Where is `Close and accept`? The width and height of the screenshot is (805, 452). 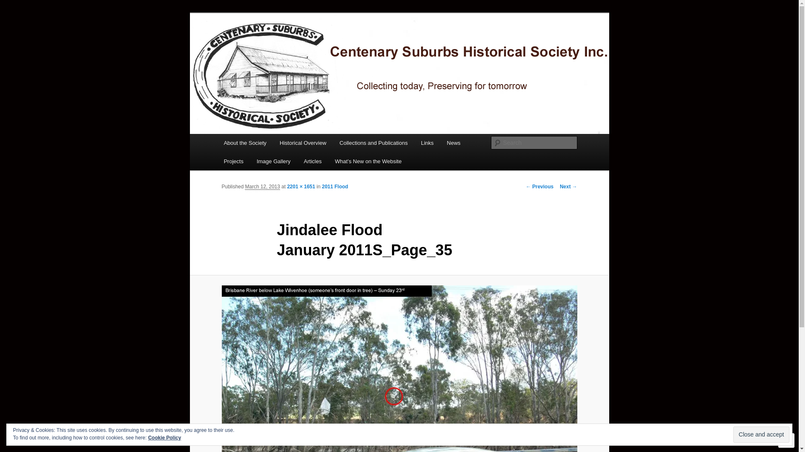
Close and accept is located at coordinates (761, 434).